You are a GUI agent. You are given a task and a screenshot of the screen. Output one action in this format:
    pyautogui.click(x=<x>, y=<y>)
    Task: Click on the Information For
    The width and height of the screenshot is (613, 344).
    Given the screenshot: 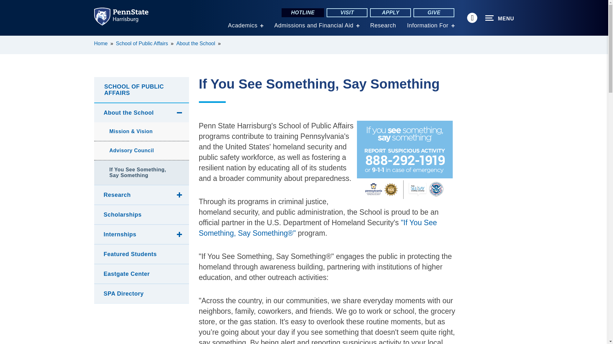 What is the action you would take?
    pyautogui.click(x=428, y=25)
    